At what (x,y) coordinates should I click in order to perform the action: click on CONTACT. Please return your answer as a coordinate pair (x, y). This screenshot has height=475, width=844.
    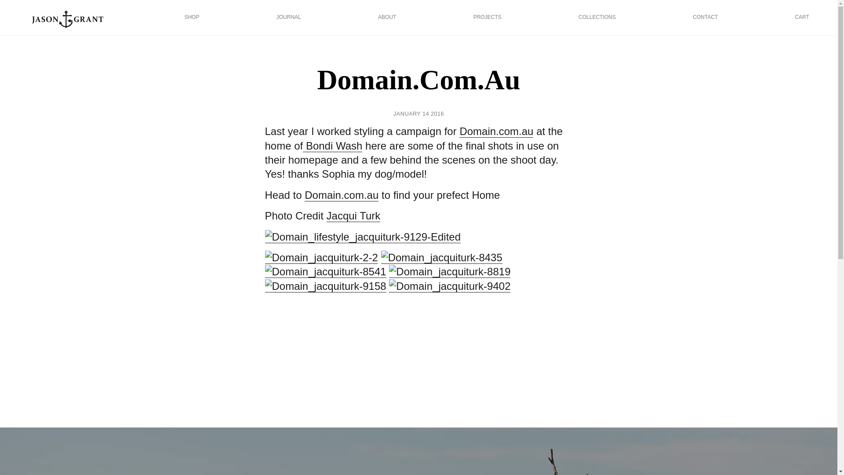
    Looking at the image, I should click on (705, 17).